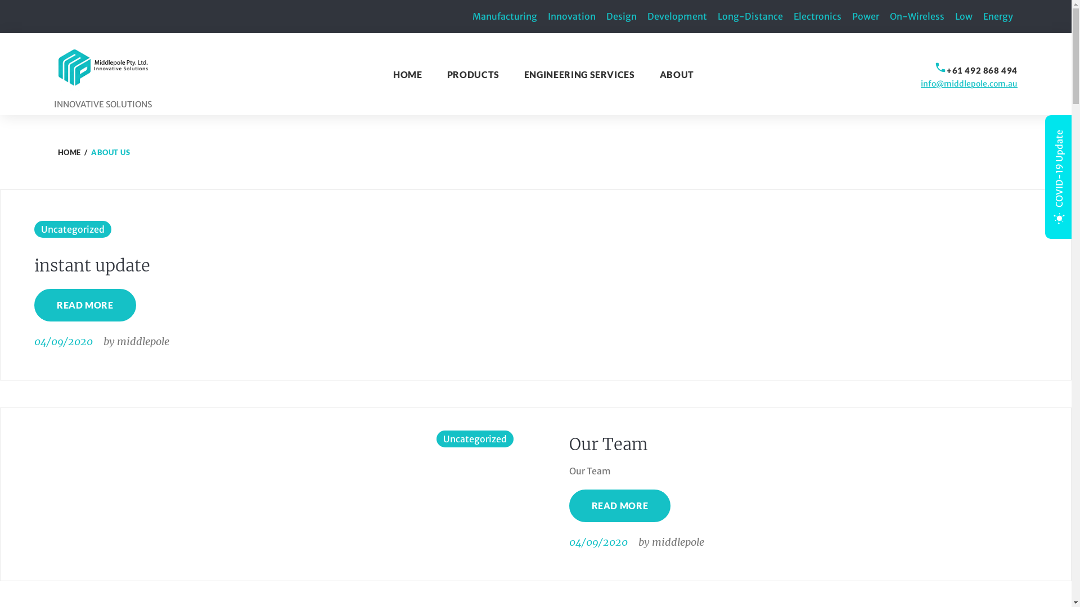  I want to click on Uncategorized, so click(475, 439).